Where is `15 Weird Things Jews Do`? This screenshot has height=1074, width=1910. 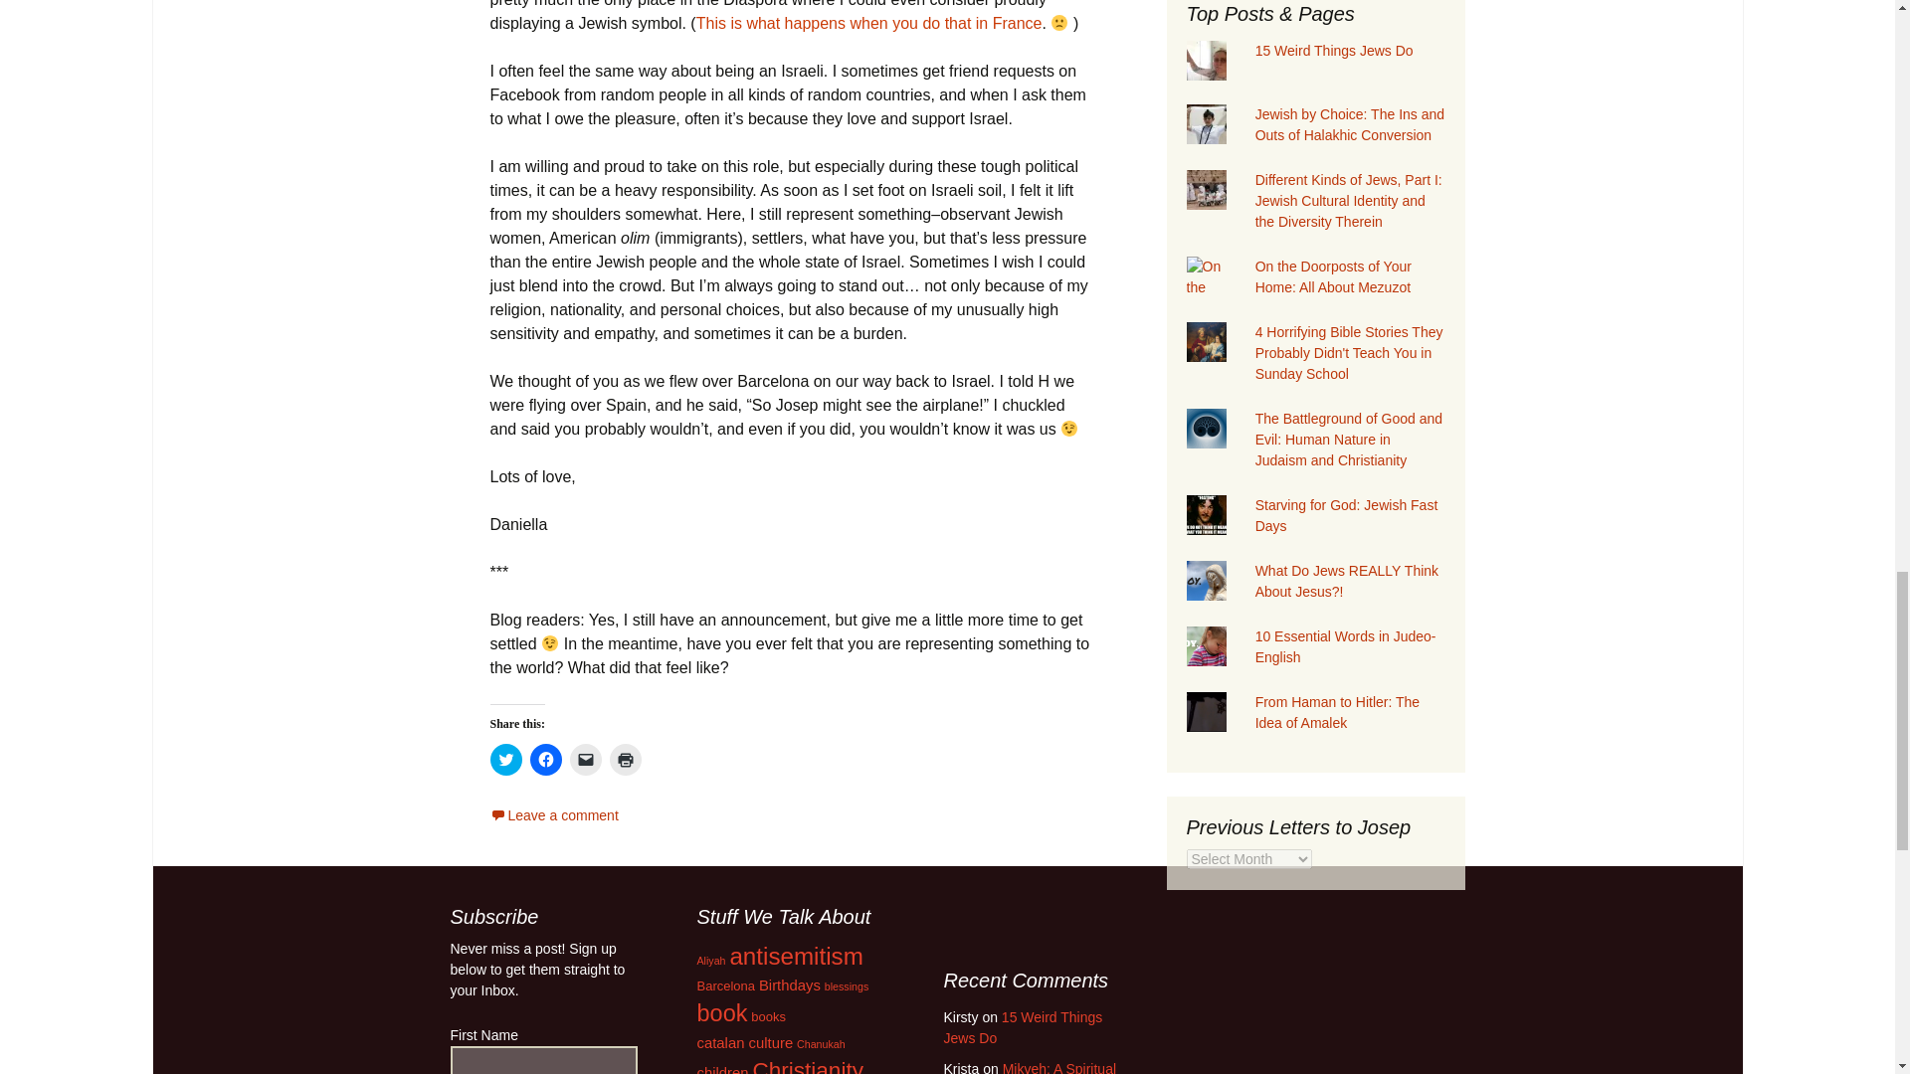
15 Weird Things Jews Do is located at coordinates (1333, 51).